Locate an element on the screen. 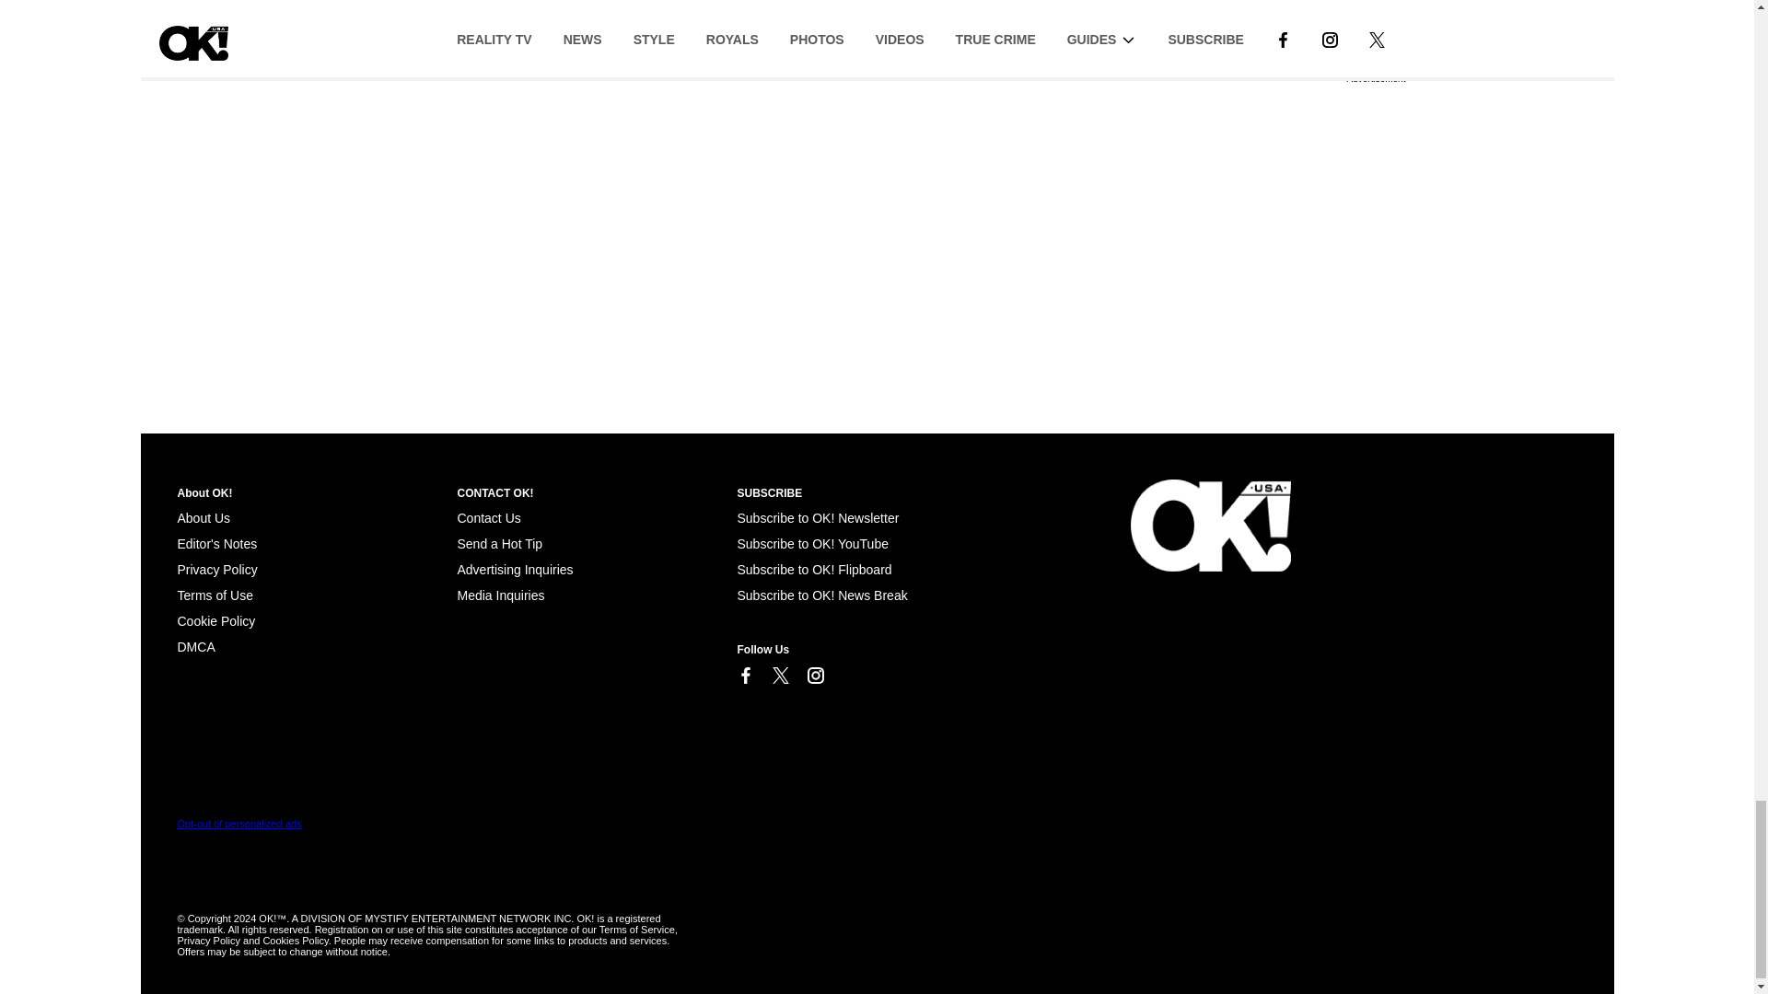  Link to Instagram is located at coordinates (814, 676).